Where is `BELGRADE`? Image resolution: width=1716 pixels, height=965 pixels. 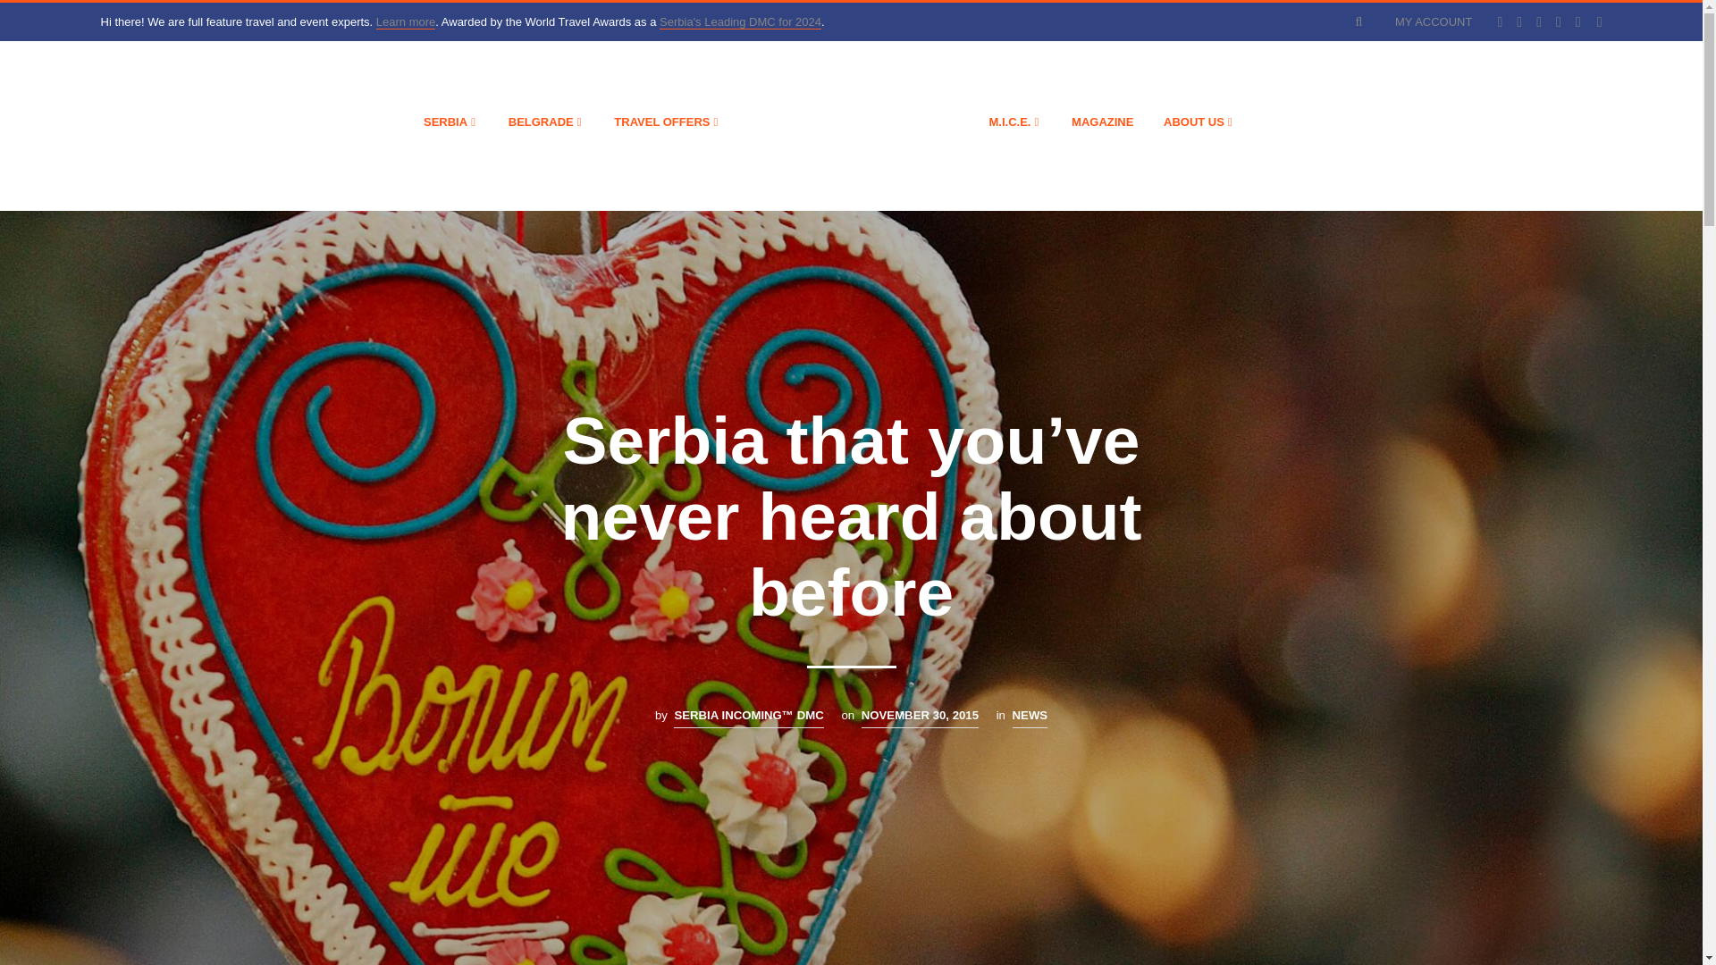 BELGRADE is located at coordinates (541, 122).